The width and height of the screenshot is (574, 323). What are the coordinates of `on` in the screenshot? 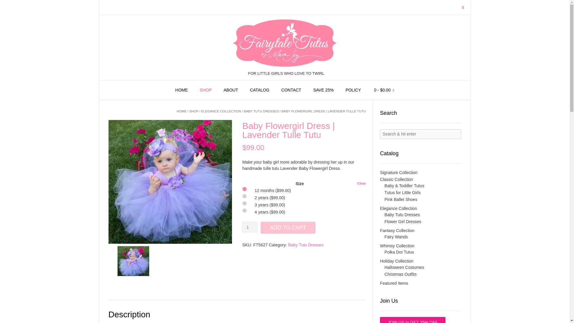 It's located at (244, 210).